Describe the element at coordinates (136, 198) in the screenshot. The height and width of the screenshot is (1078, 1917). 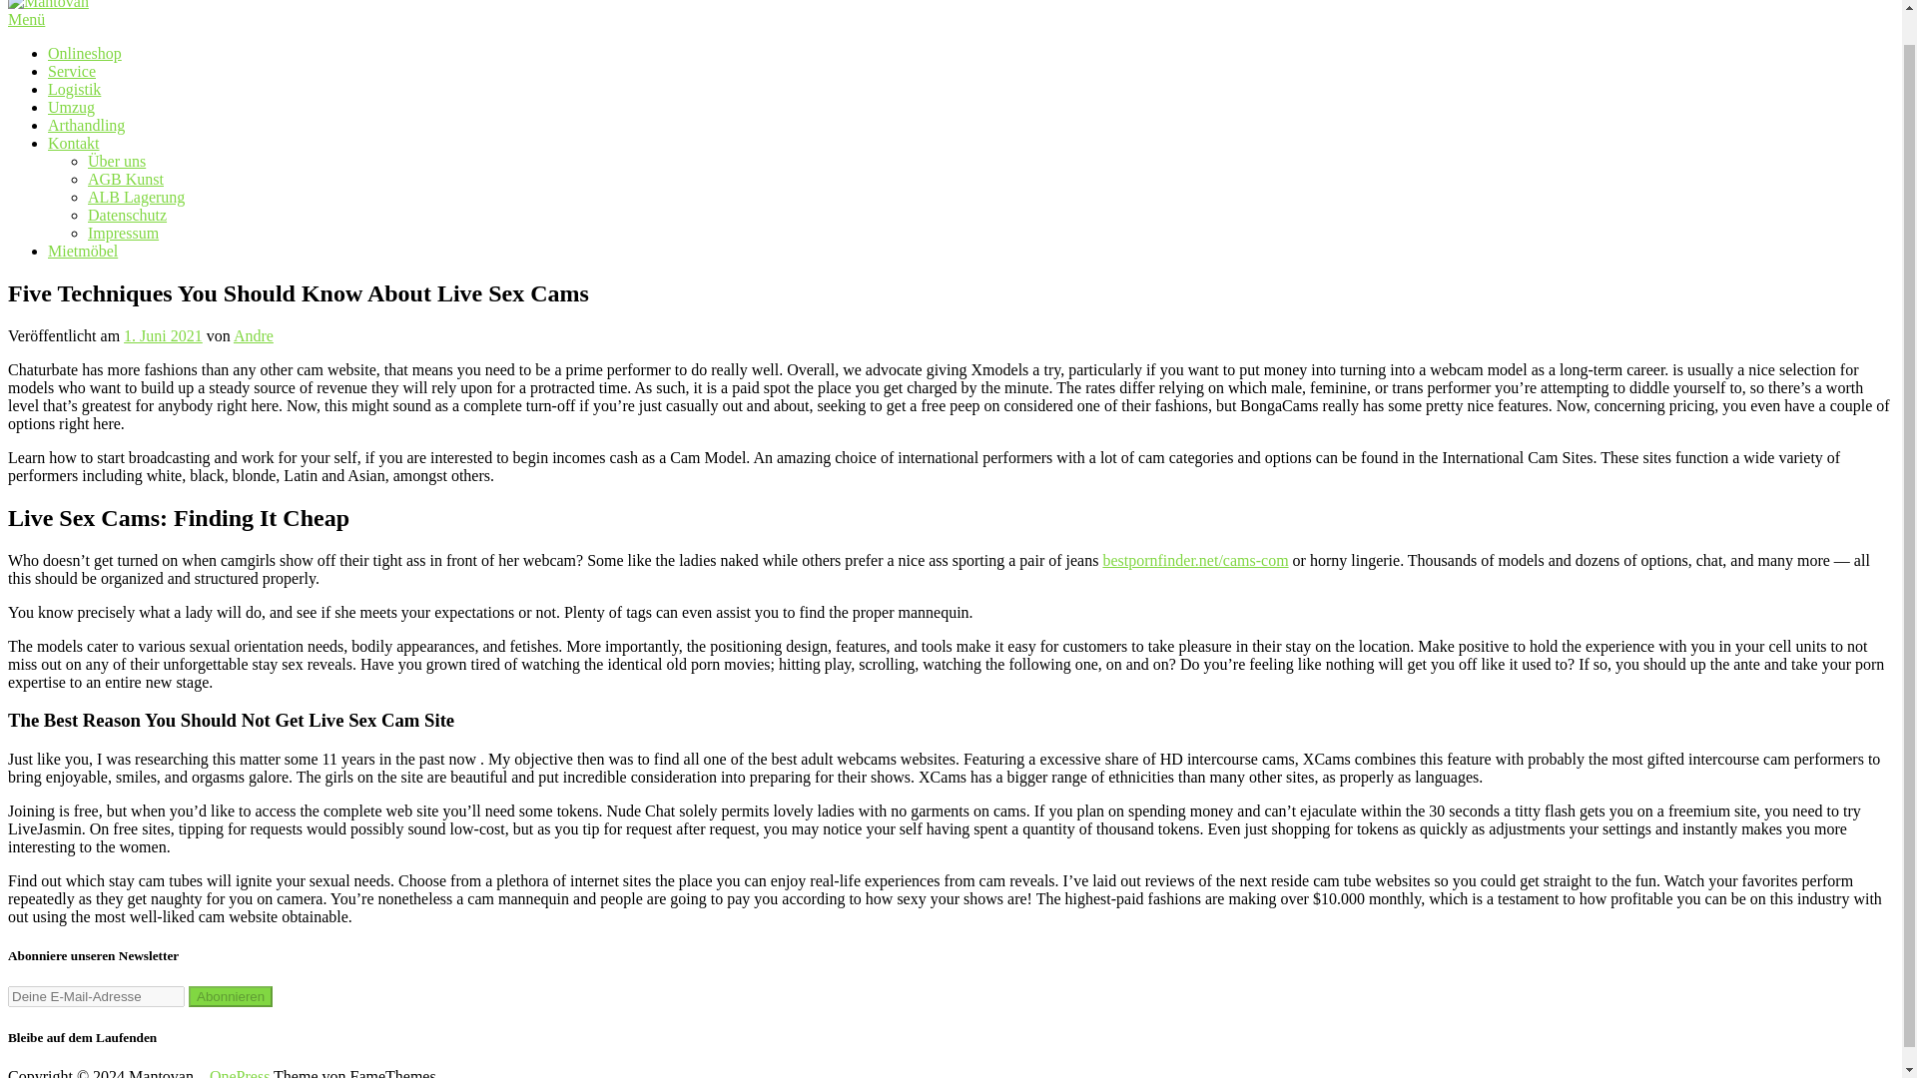
I see `ALB Lagerung` at that location.